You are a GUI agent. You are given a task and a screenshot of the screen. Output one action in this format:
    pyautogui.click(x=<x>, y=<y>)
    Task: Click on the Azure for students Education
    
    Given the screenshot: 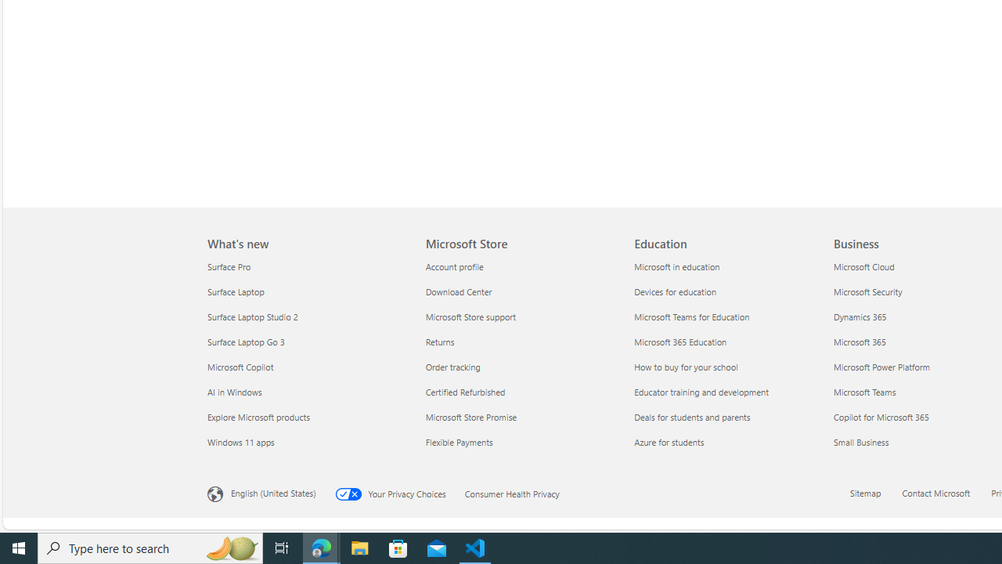 What is the action you would take?
    pyautogui.click(x=669, y=441)
    